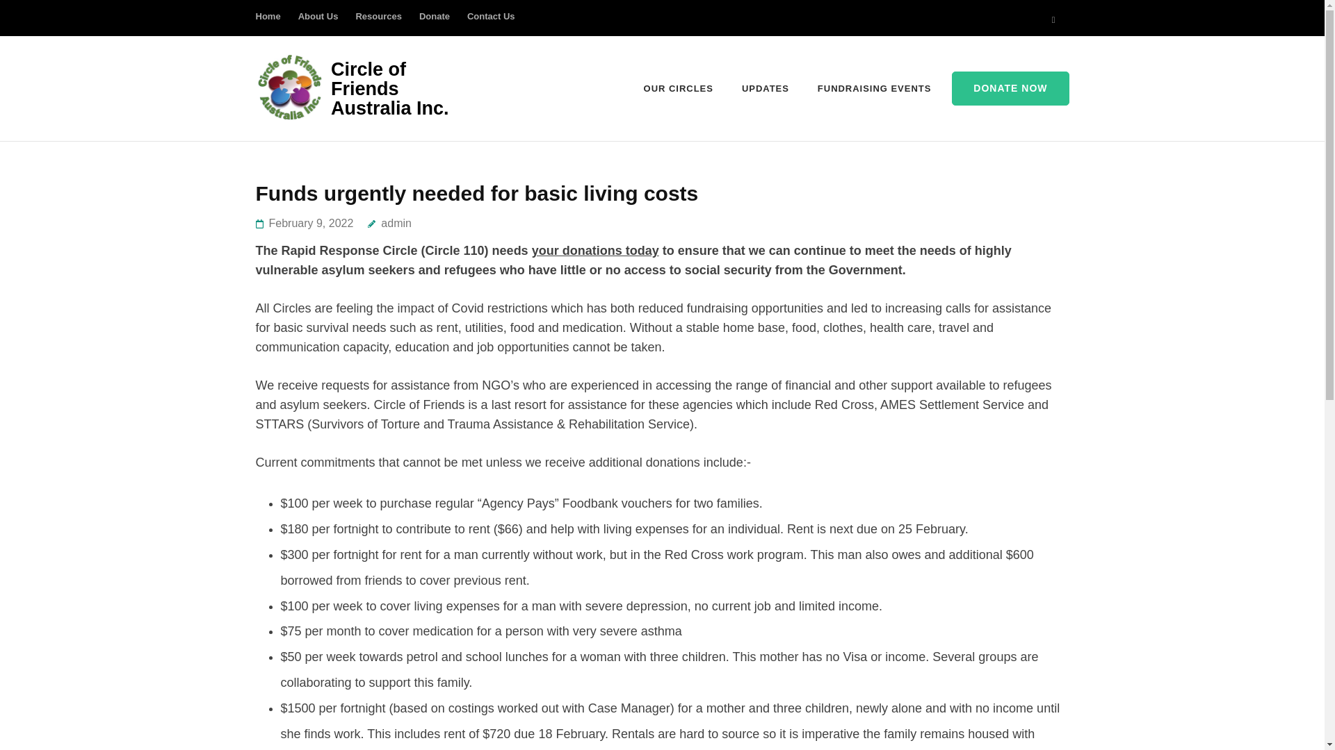 The image size is (1335, 750). What do you see at coordinates (389, 89) in the screenshot?
I see `Circle of Friends Australia Inc.` at bounding box center [389, 89].